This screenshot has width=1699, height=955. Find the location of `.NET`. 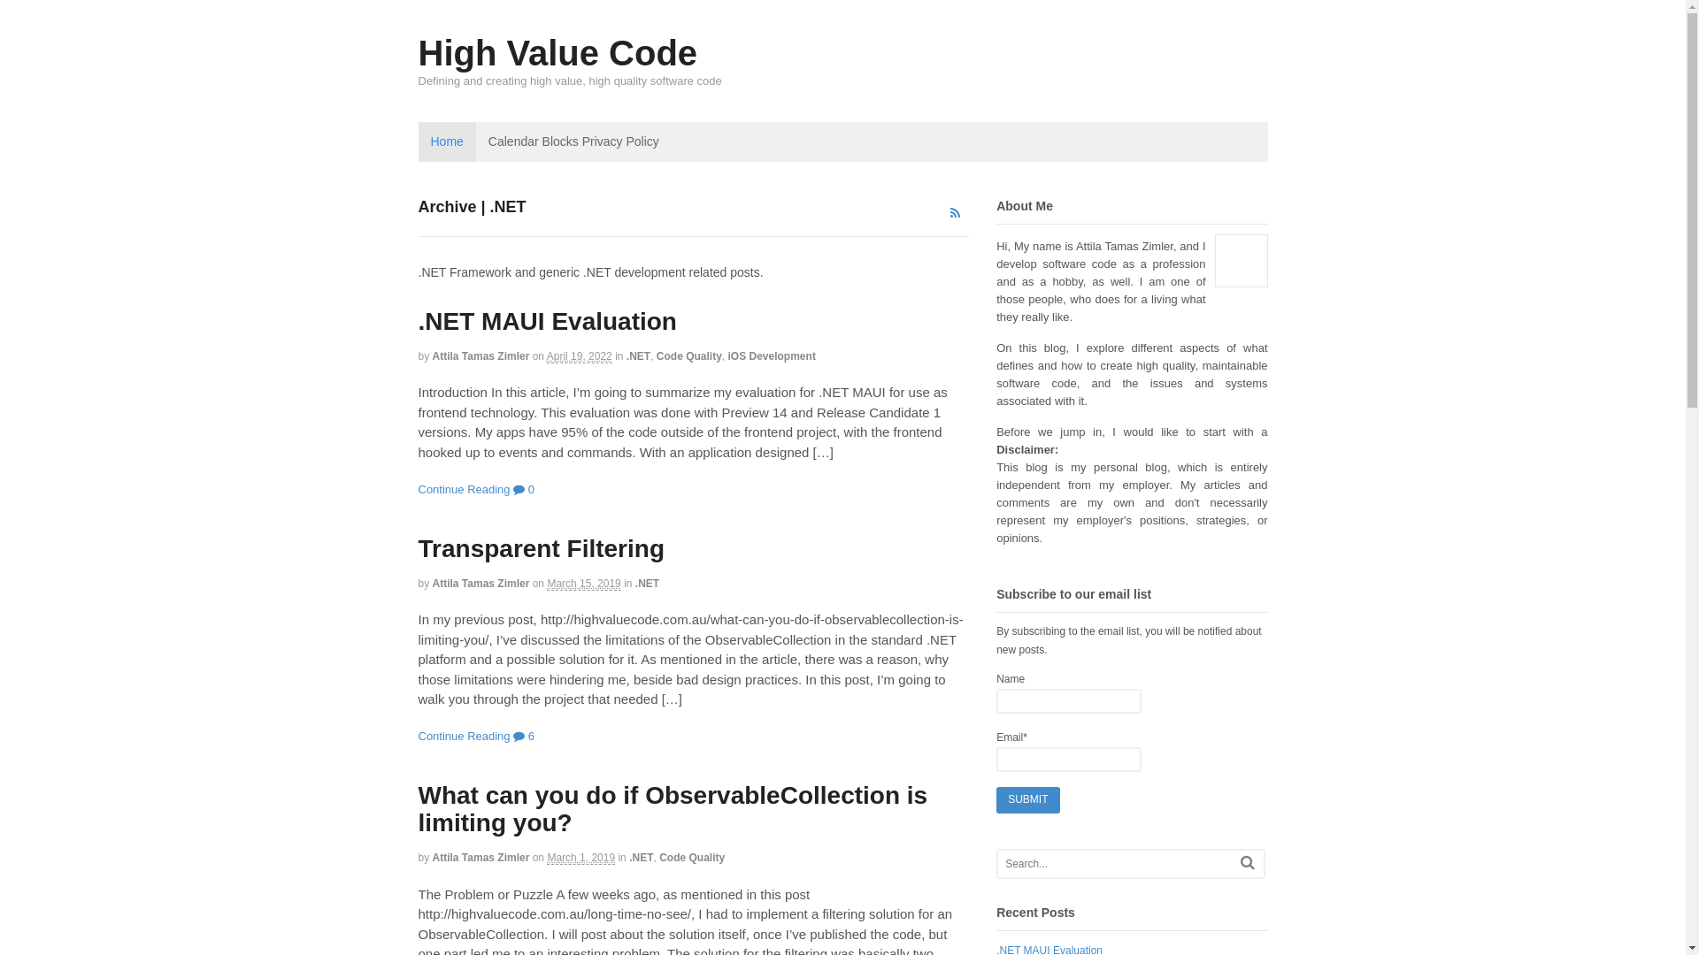

.NET is located at coordinates (648, 584).